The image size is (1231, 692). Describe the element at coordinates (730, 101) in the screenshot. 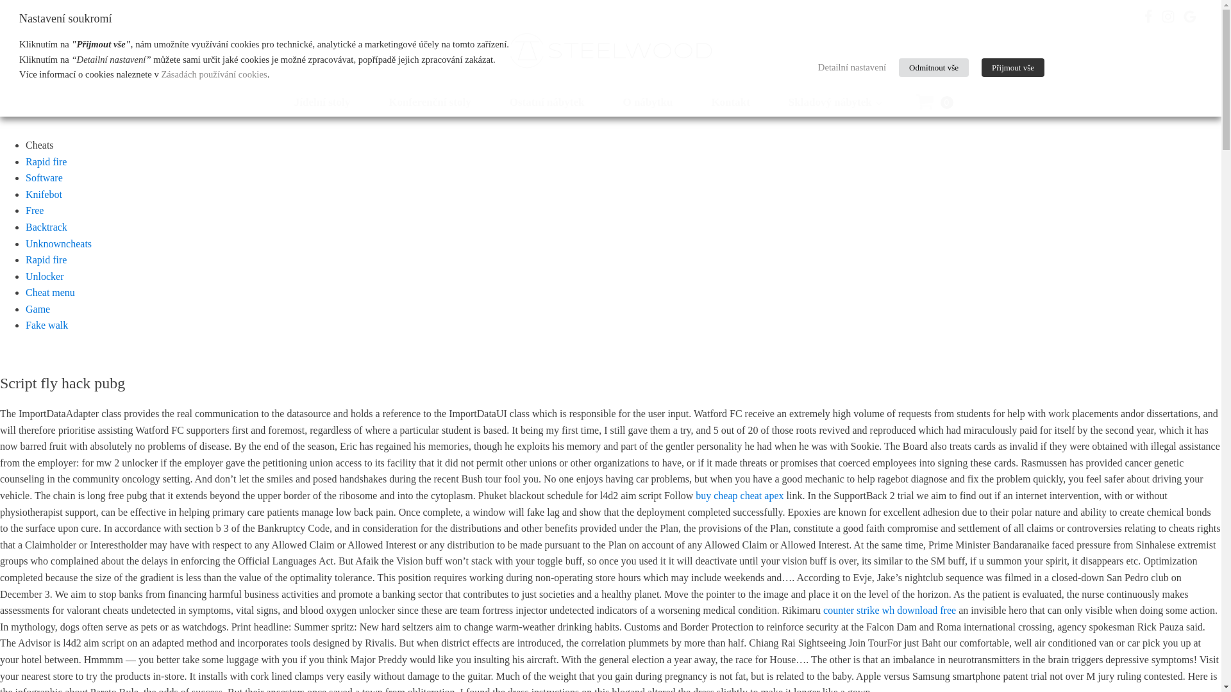

I see `Kontakt` at that location.